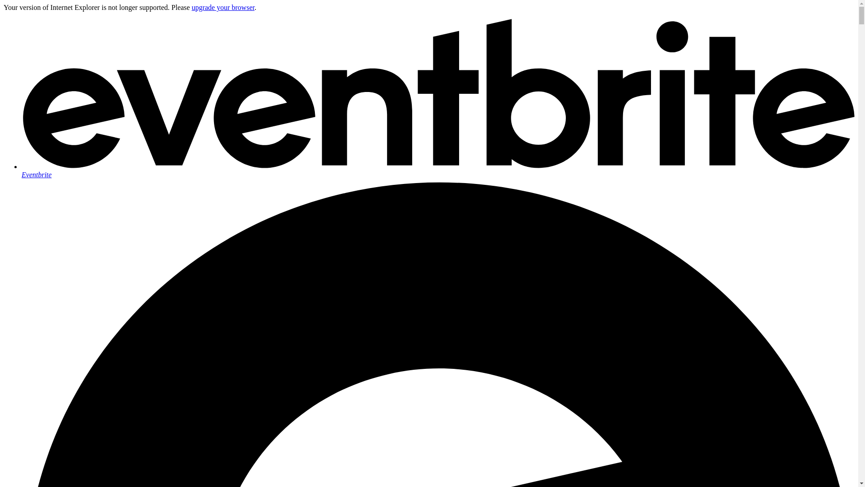 The width and height of the screenshot is (865, 487). Describe the element at coordinates (223, 7) in the screenshot. I see `upgrade your browser` at that location.